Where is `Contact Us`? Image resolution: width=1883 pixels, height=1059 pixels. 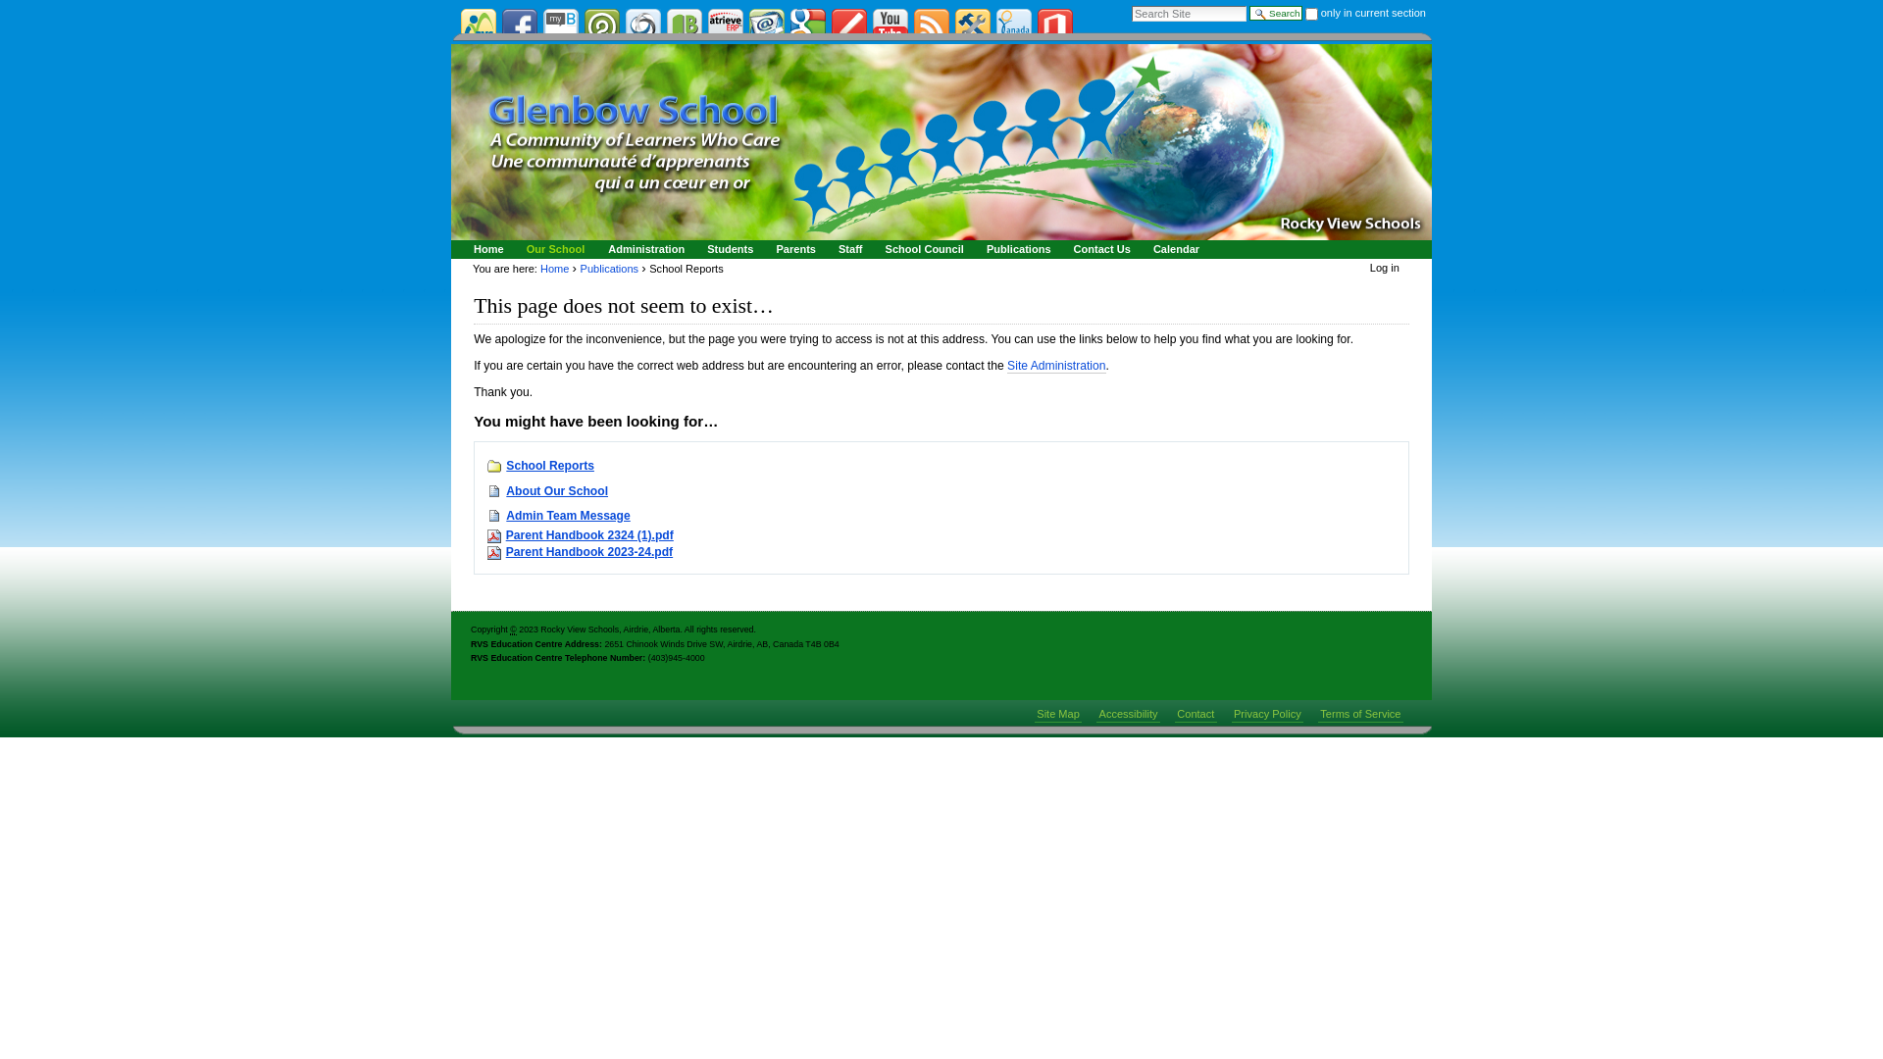
Contact Us is located at coordinates (1099, 249).